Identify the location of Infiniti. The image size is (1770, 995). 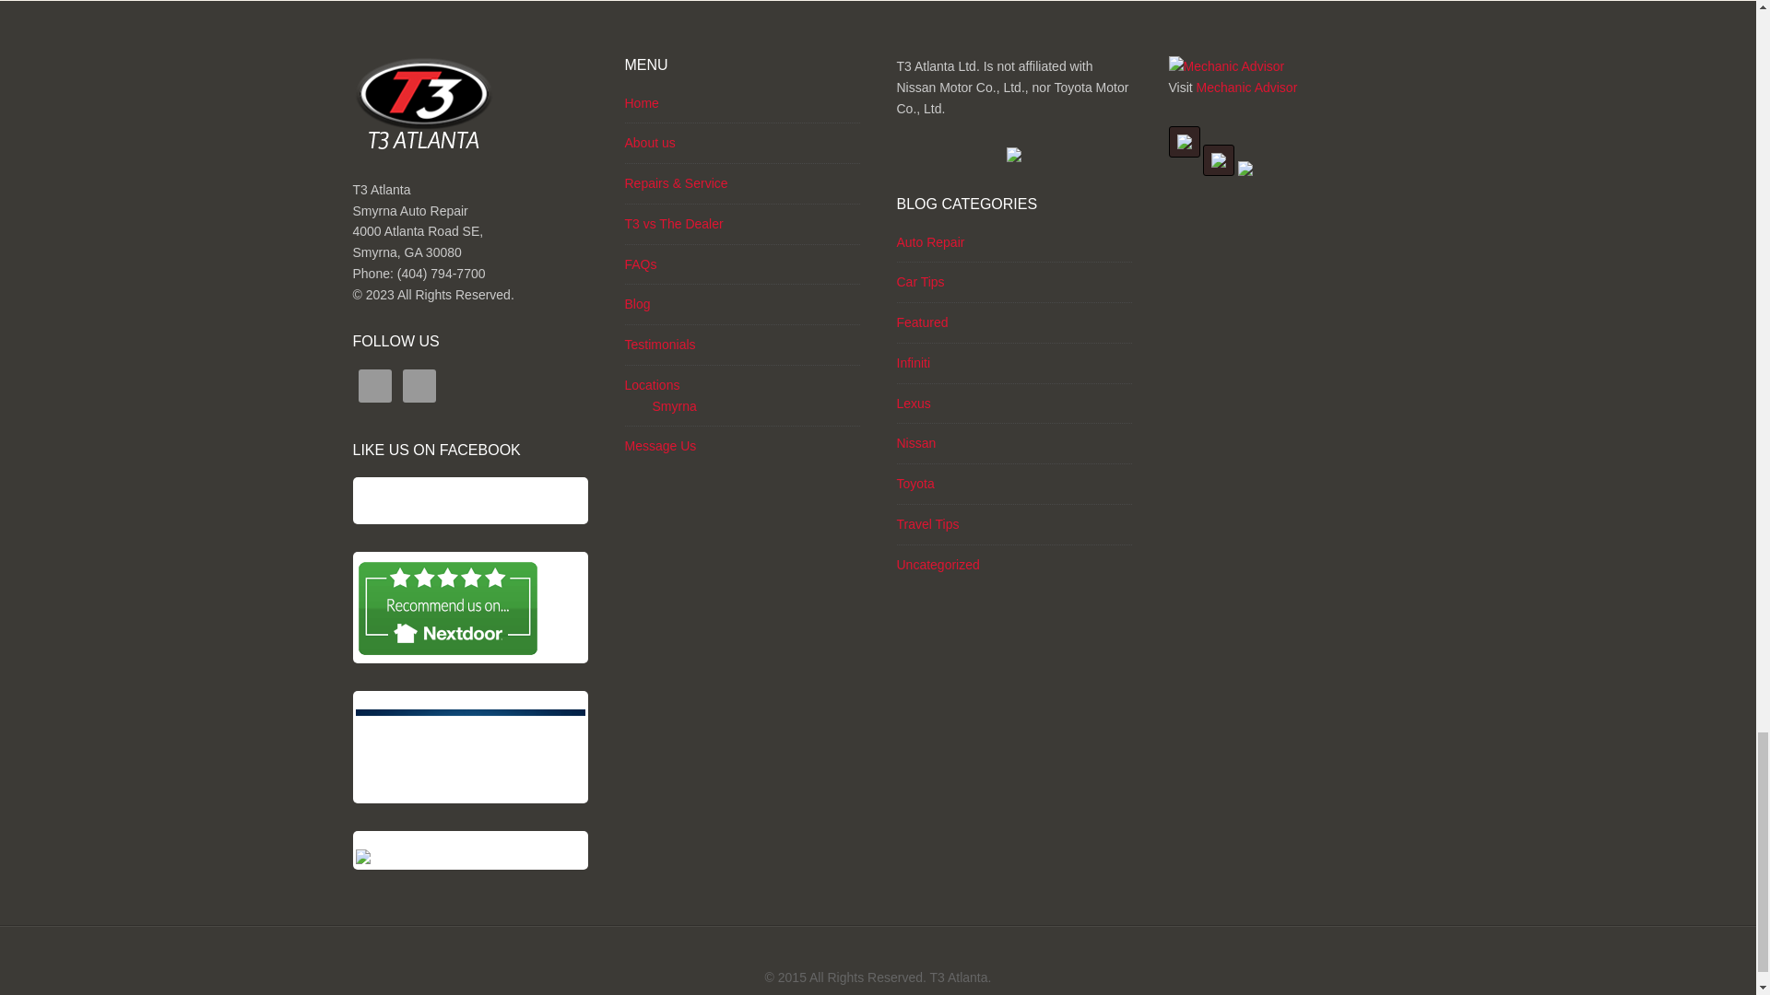
(913, 362).